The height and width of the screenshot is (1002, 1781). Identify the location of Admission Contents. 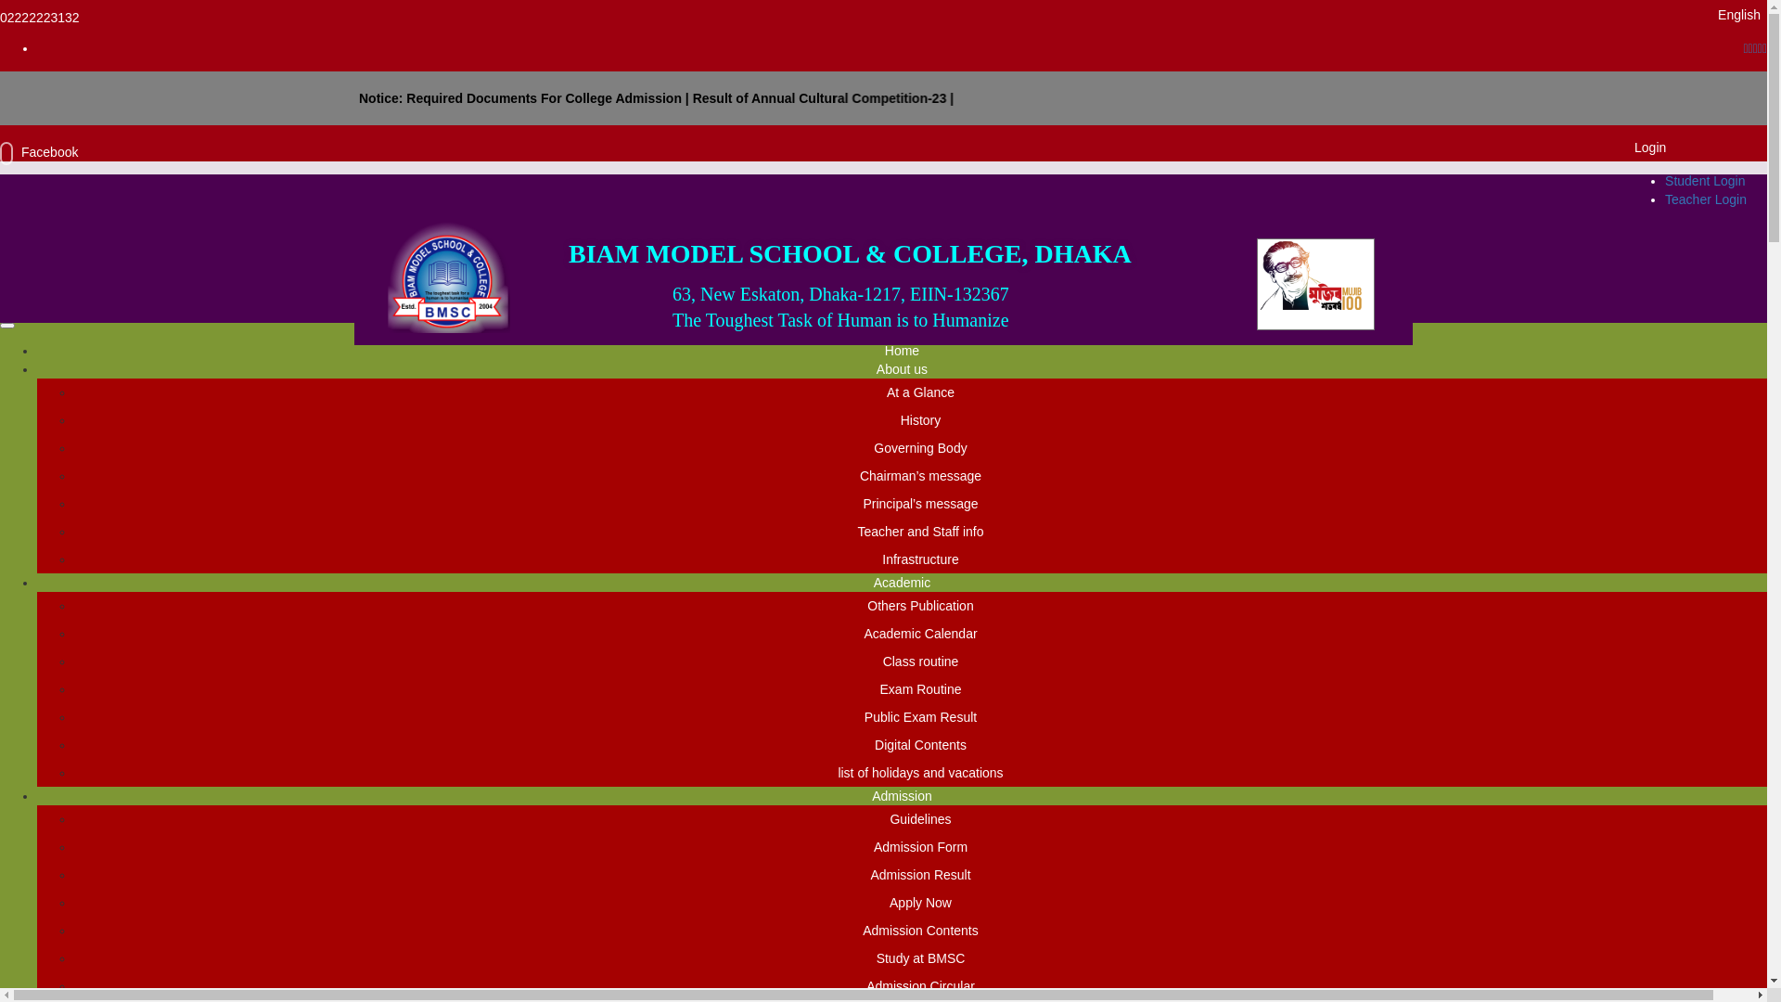
(920, 931).